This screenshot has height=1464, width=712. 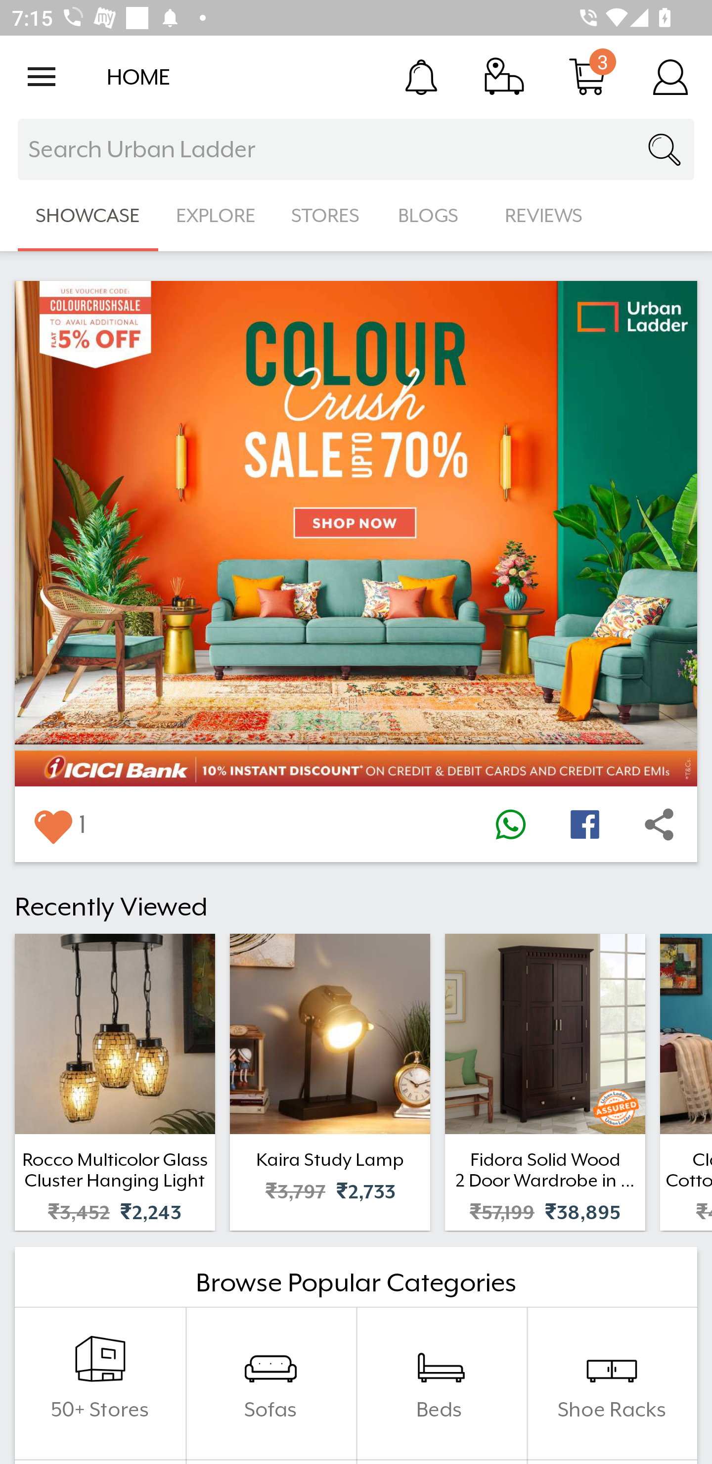 I want to click on Track Order, so click(x=504, y=76).